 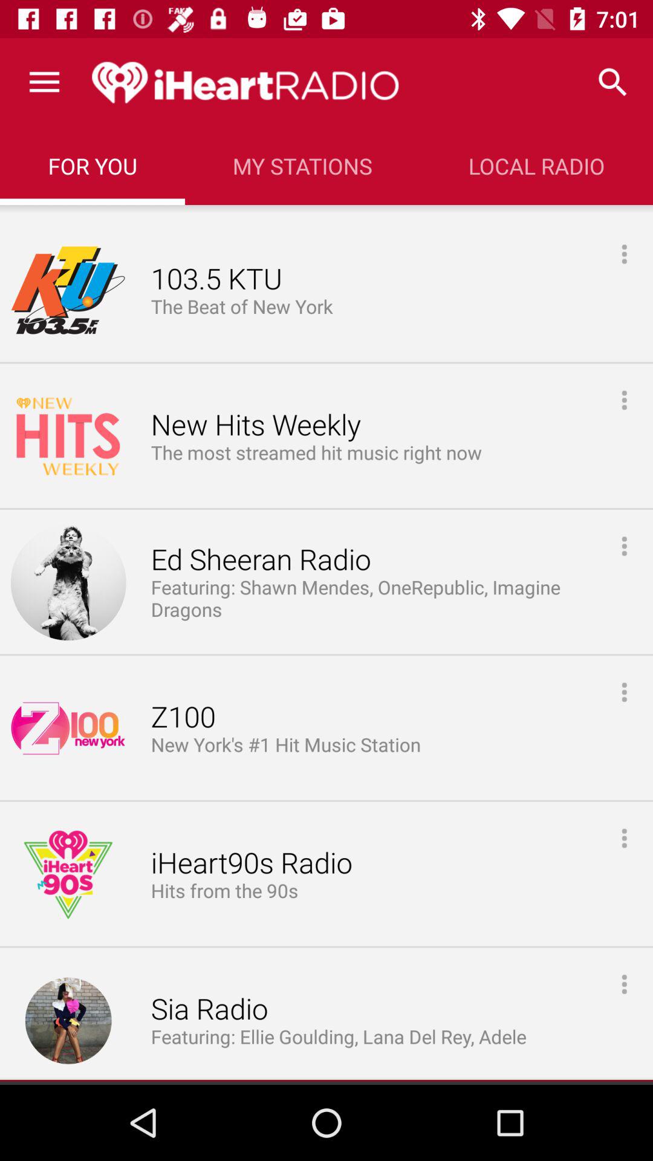 I want to click on open the the most streamed icon, so click(x=316, y=454).